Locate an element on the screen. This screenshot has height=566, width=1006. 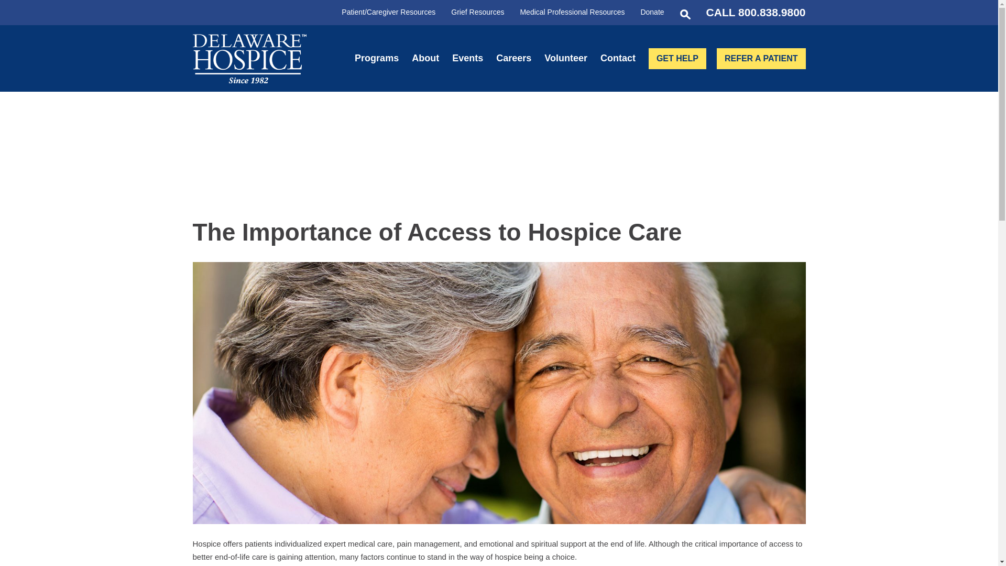
REFER A PATIENT is located at coordinates (761, 58).